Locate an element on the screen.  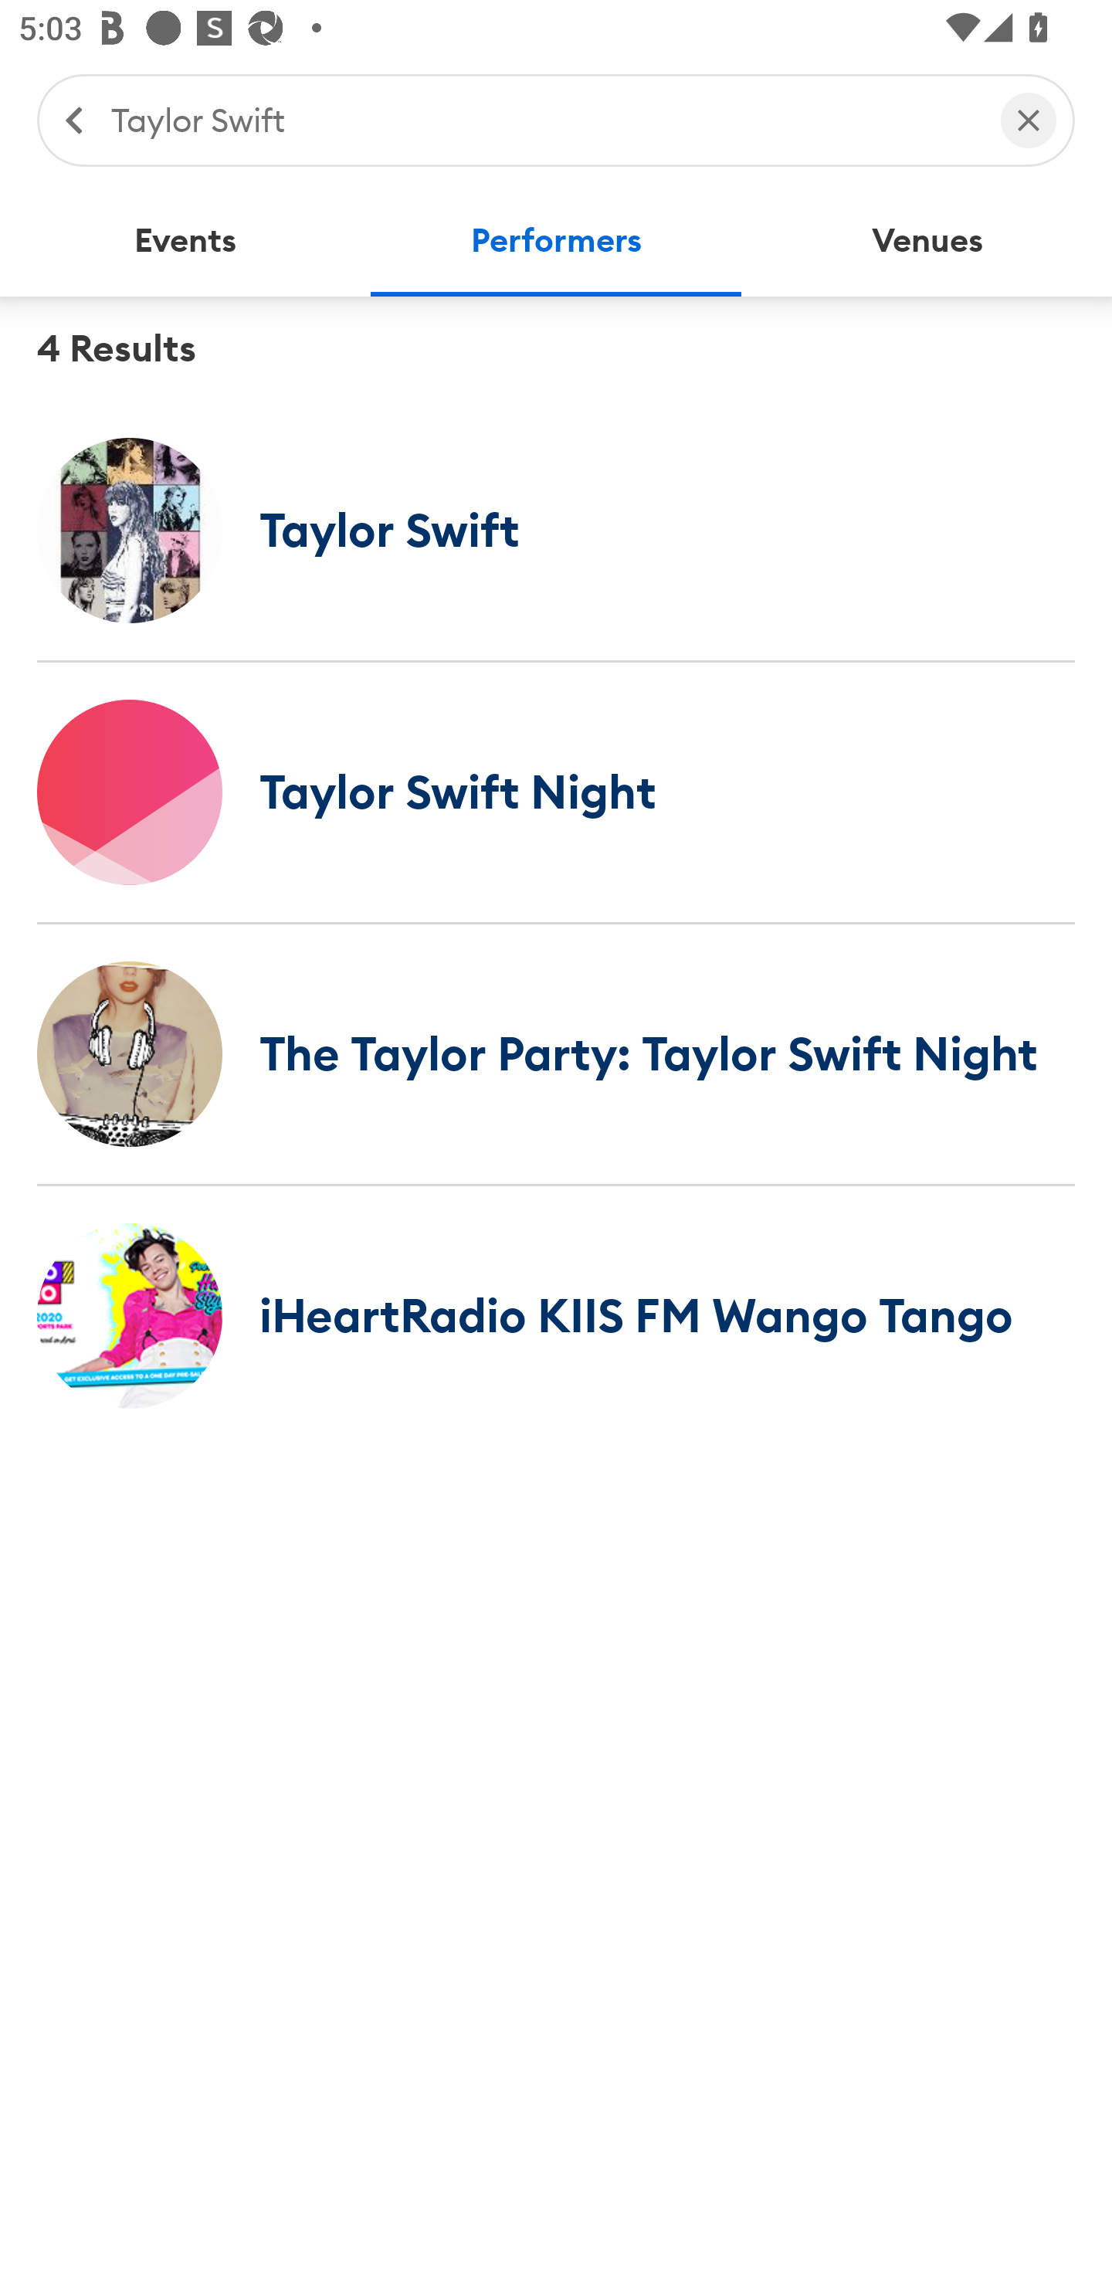
The Taylor Party: Taylor Swift Night is located at coordinates (556, 1053).